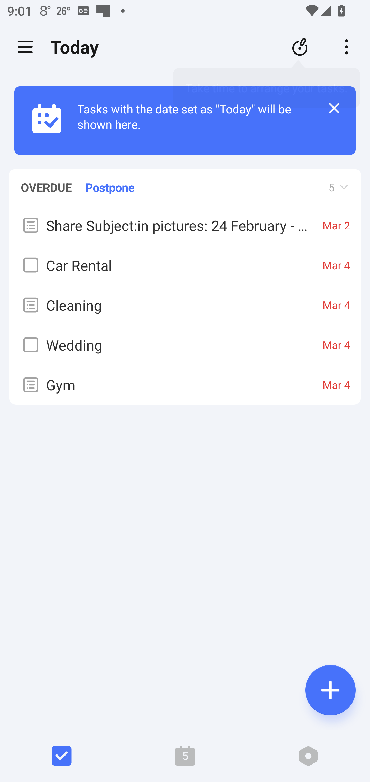 This screenshot has width=370, height=782. I want to click on OVERDUE Postpone 5, so click(185, 183).